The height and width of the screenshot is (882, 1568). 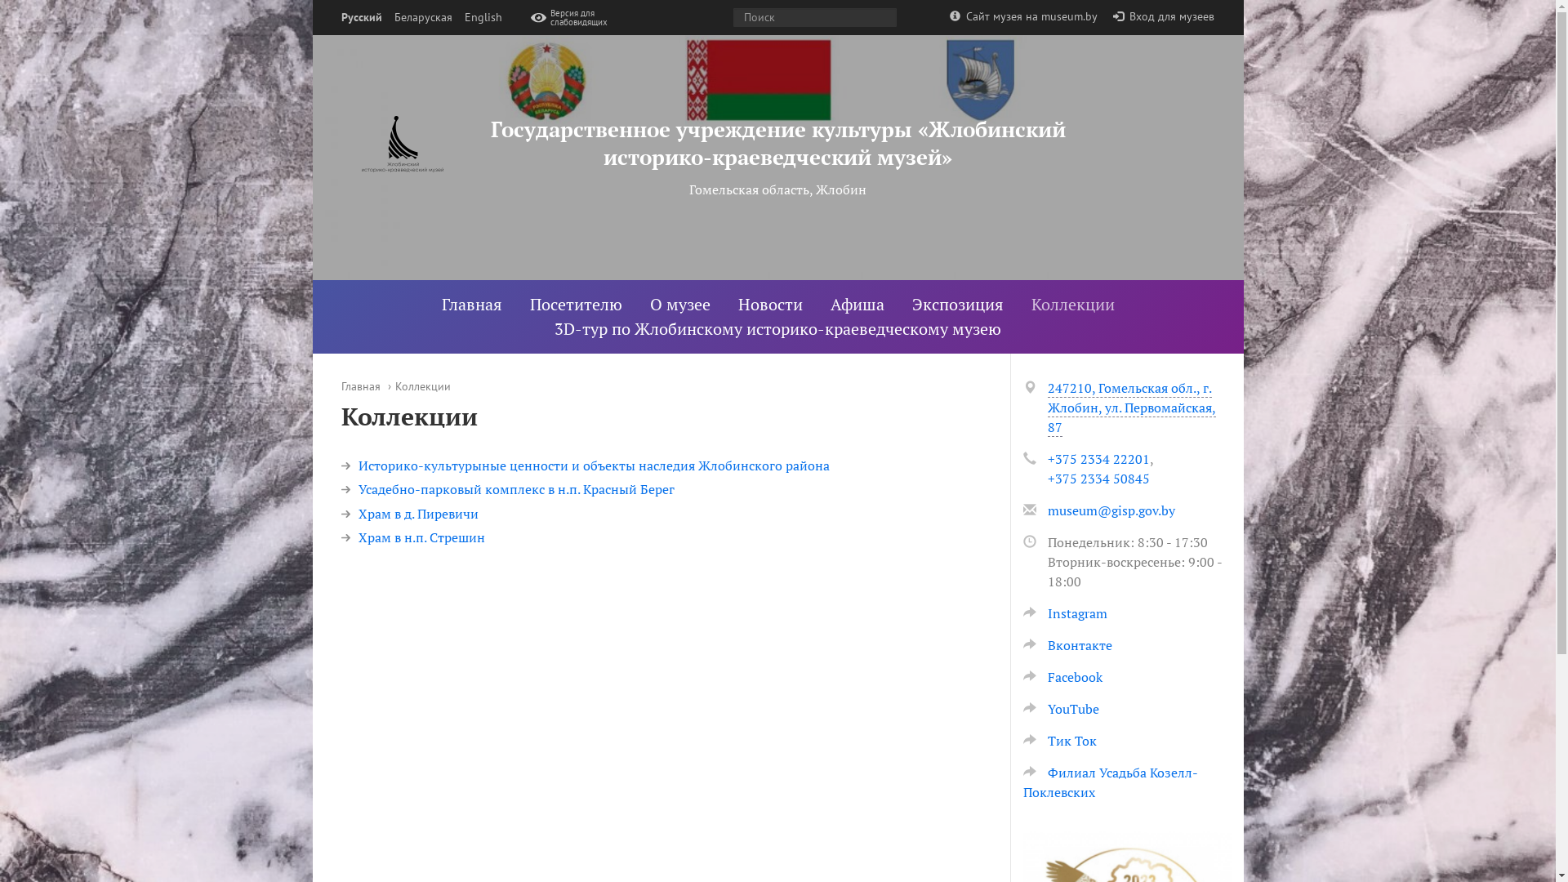 What do you see at coordinates (1098, 459) in the screenshot?
I see `+375 2334 22201` at bounding box center [1098, 459].